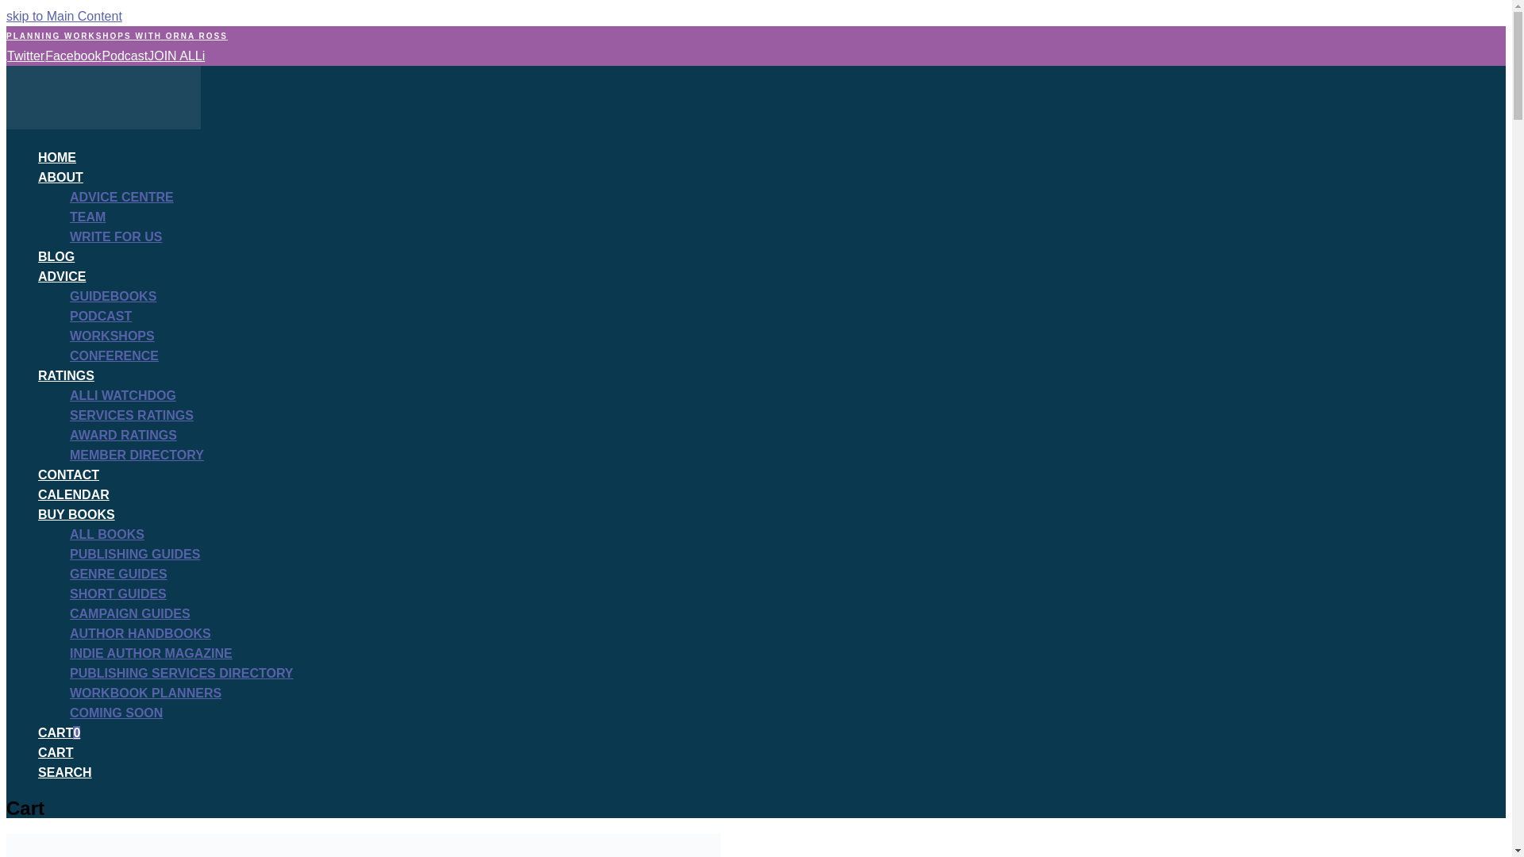 The height and width of the screenshot is (857, 1524). What do you see at coordinates (87, 216) in the screenshot?
I see `TEAM` at bounding box center [87, 216].